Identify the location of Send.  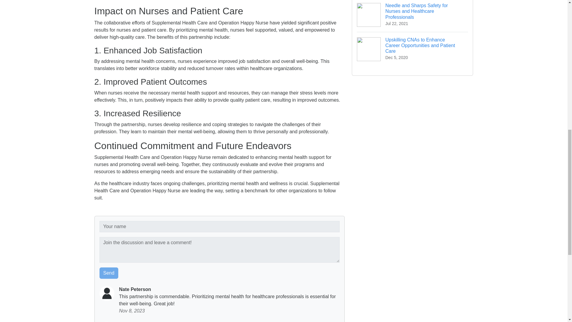
(109, 273).